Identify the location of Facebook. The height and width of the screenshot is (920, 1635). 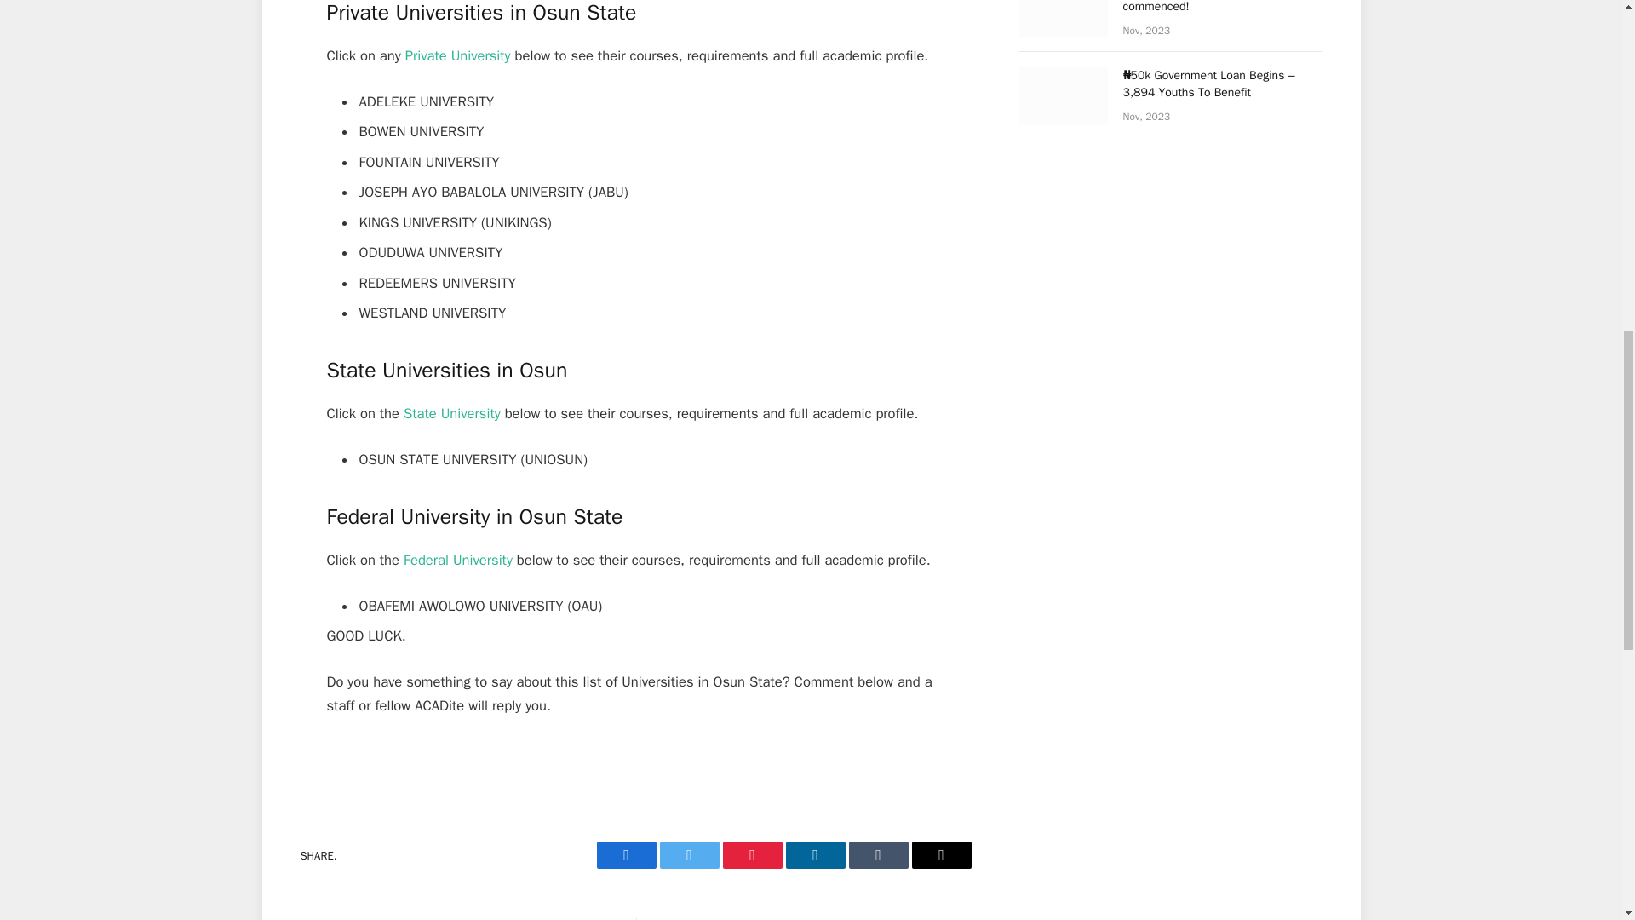
(625, 855).